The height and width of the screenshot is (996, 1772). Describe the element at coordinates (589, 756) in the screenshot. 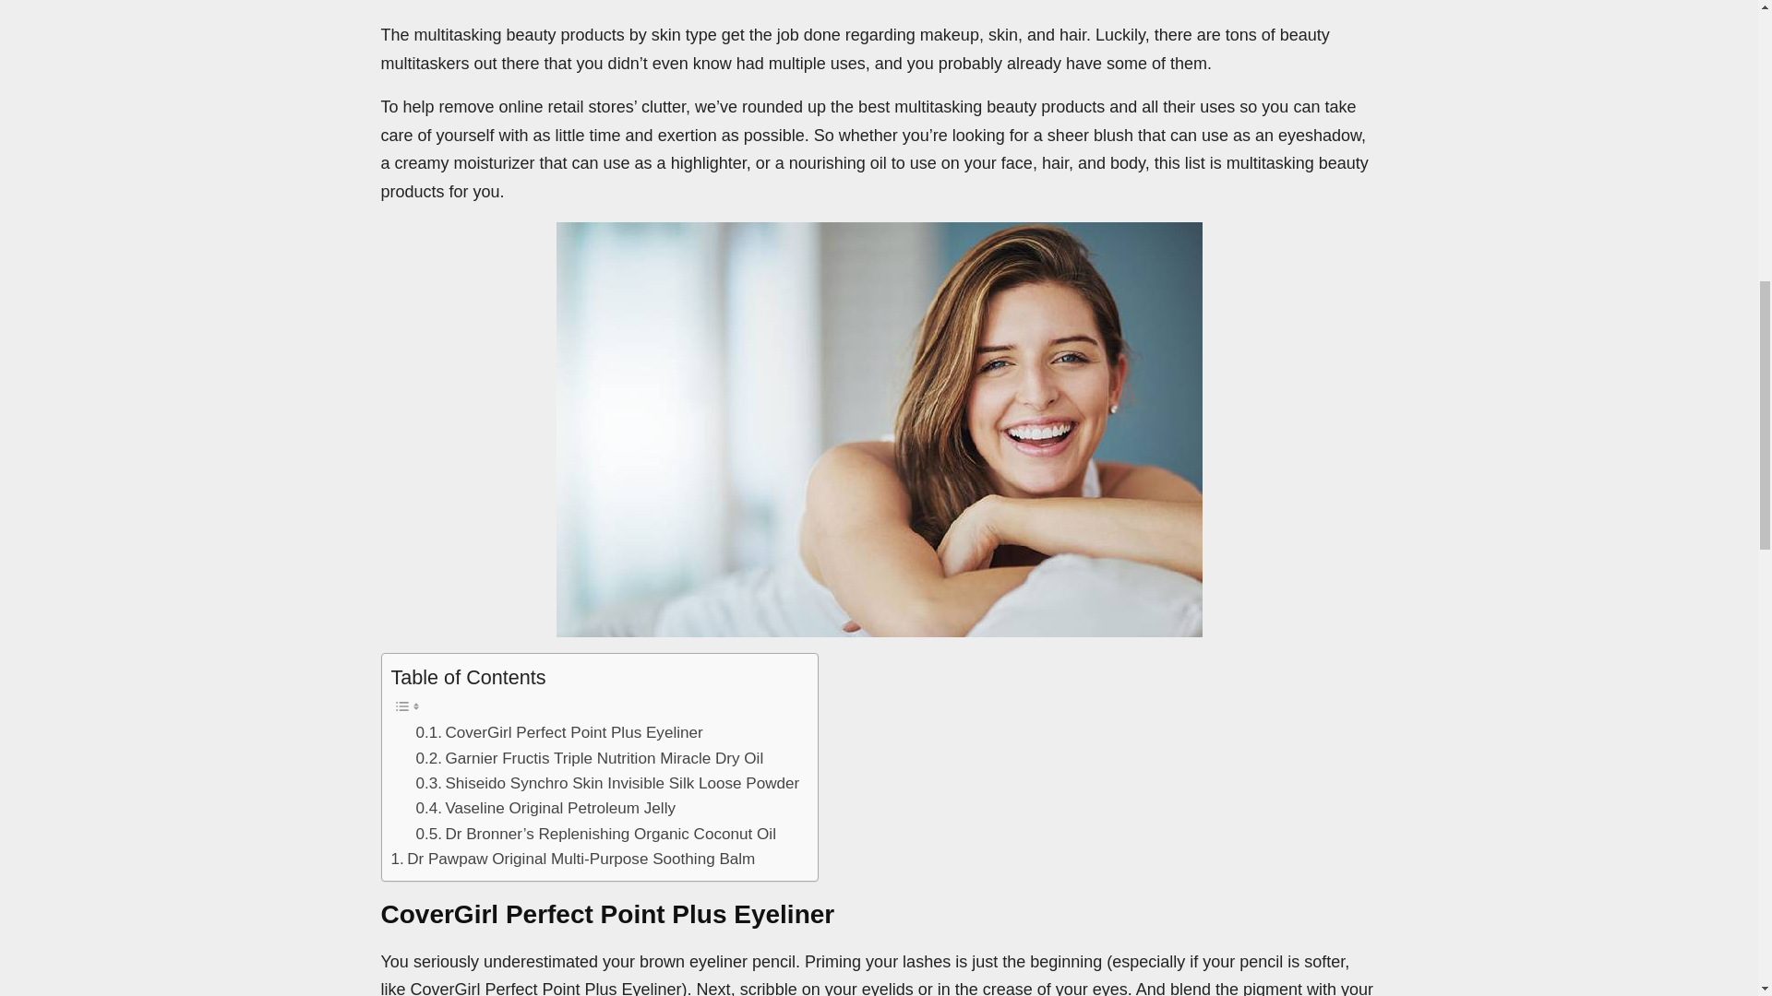

I see `Garnier Fructis Triple Nutrition Miracle Dry Oil` at that location.